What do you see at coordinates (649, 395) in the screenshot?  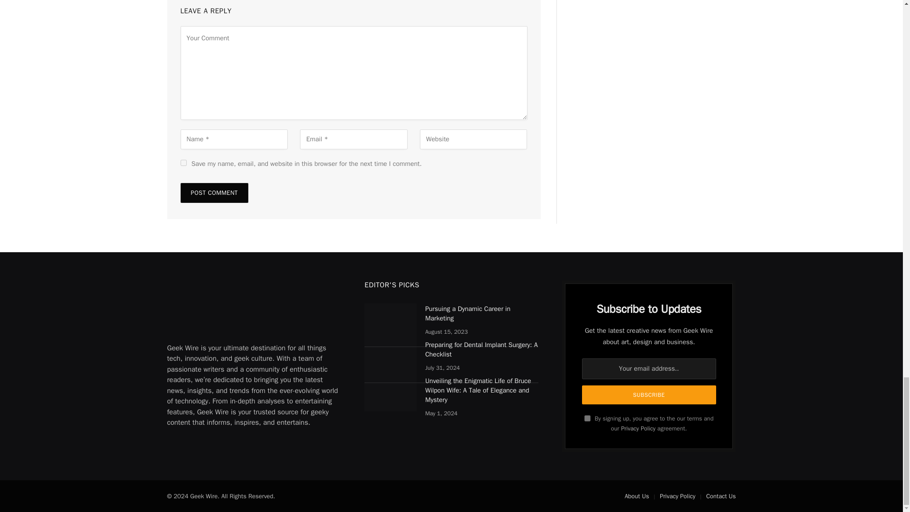 I see `Subscribe` at bounding box center [649, 395].